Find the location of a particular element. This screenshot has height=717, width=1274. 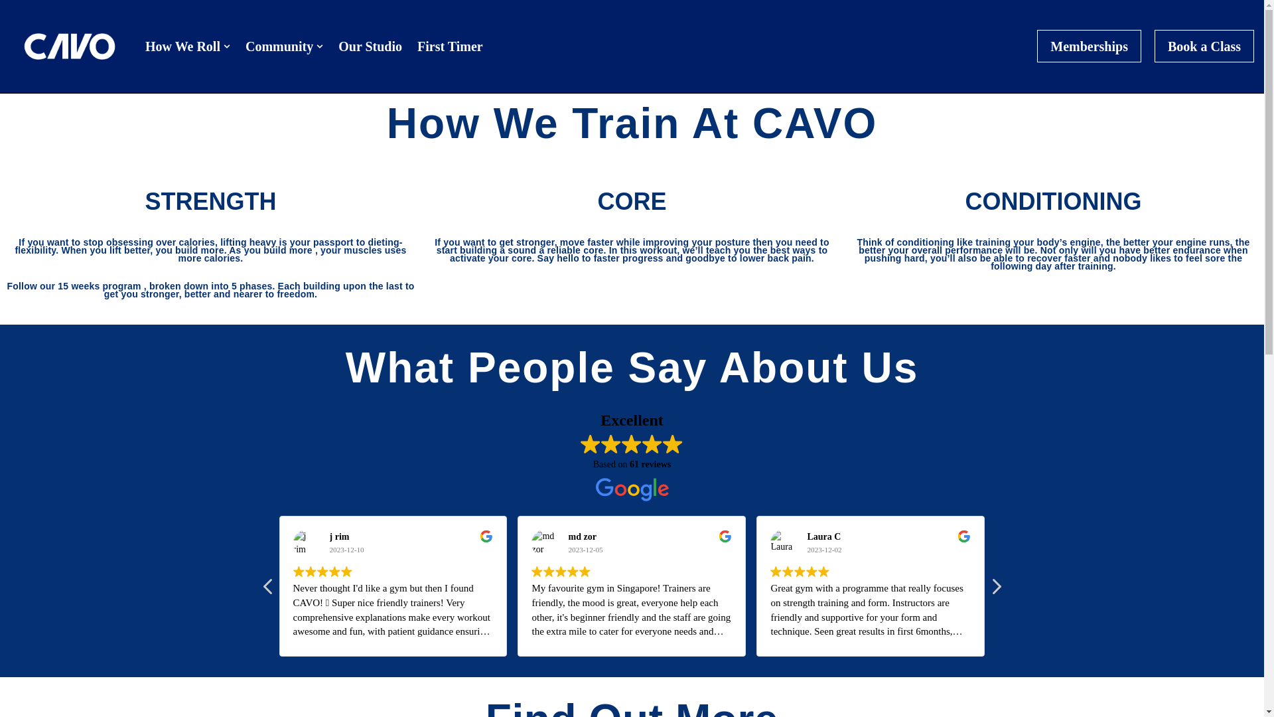

Page 6 is located at coordinates (1054, 254).